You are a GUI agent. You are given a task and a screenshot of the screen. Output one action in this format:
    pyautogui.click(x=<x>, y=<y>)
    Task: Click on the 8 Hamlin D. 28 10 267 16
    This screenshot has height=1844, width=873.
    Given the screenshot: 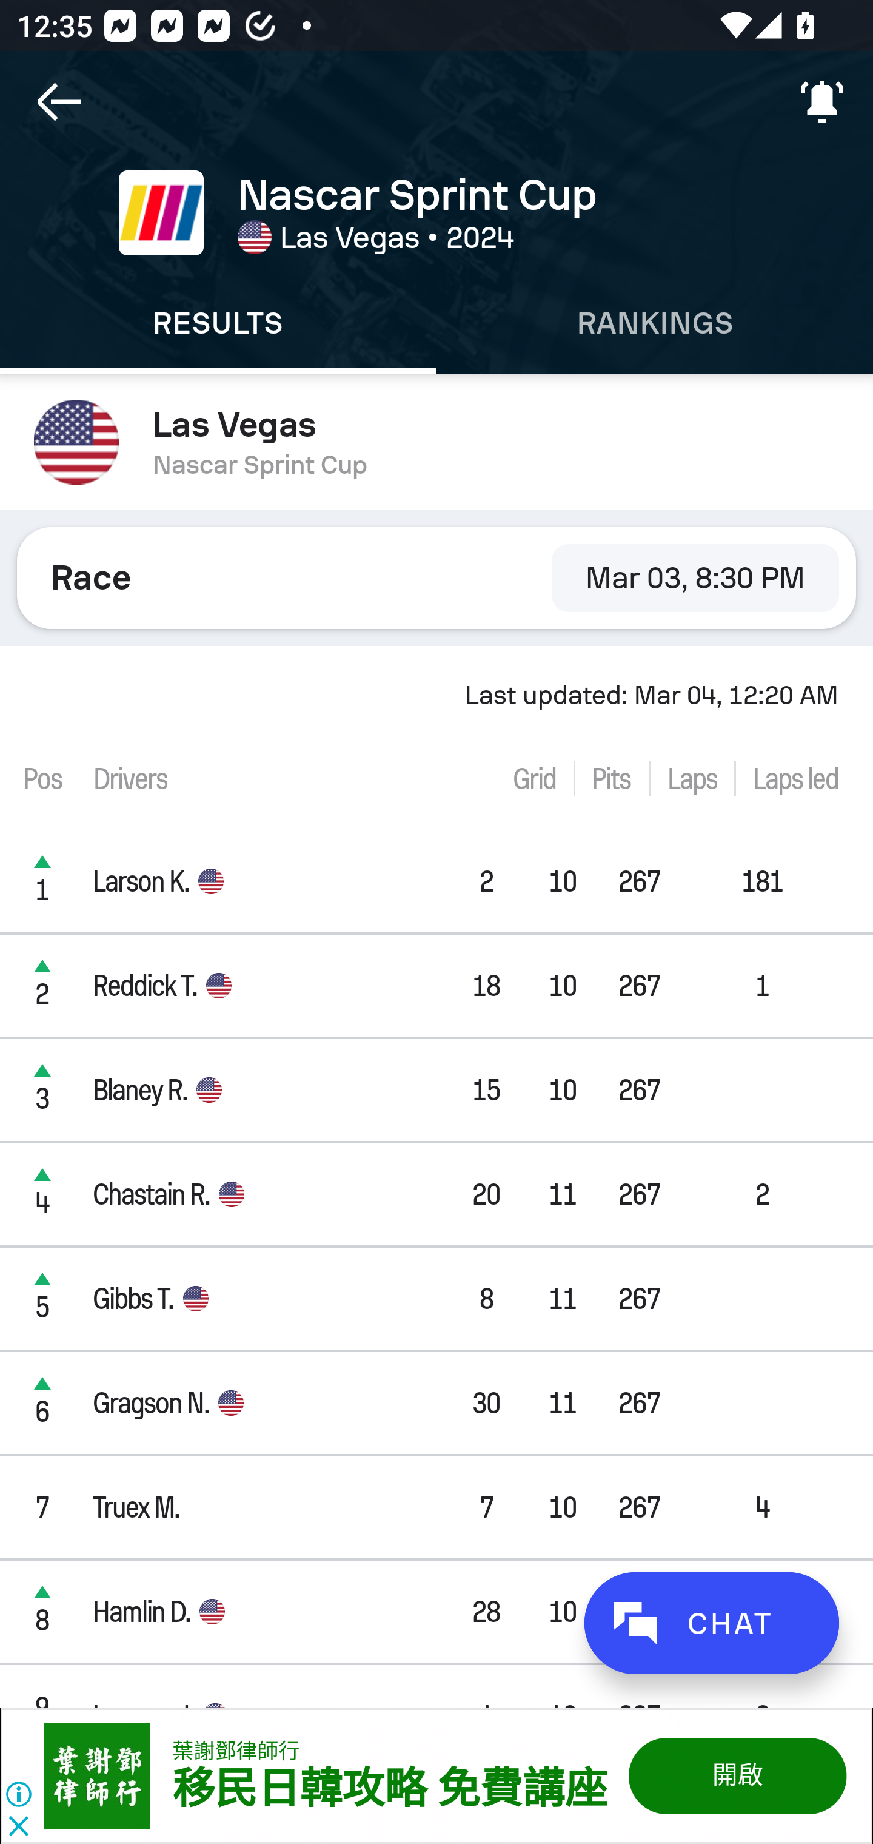 What is the action you would take?
    pyautogui.click(x=436, y=1611)
    